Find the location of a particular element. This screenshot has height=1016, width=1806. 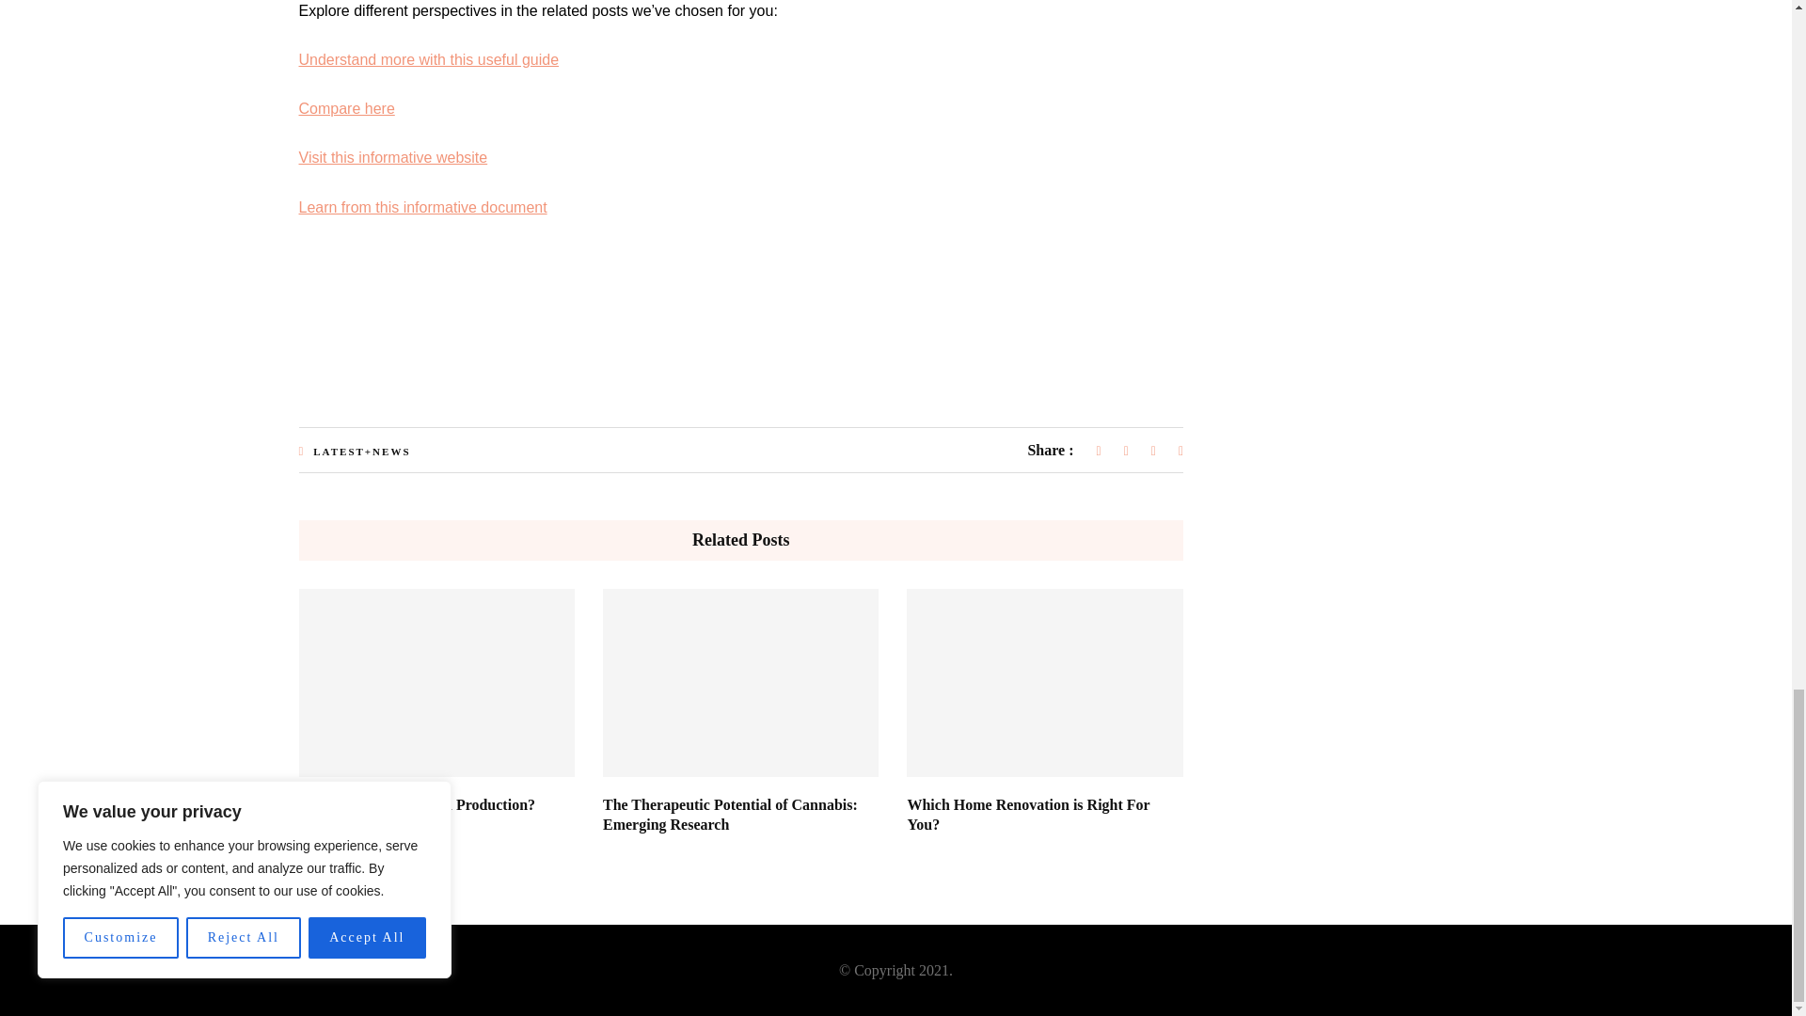

Visit this informative website is located at coordinates (393, 157).